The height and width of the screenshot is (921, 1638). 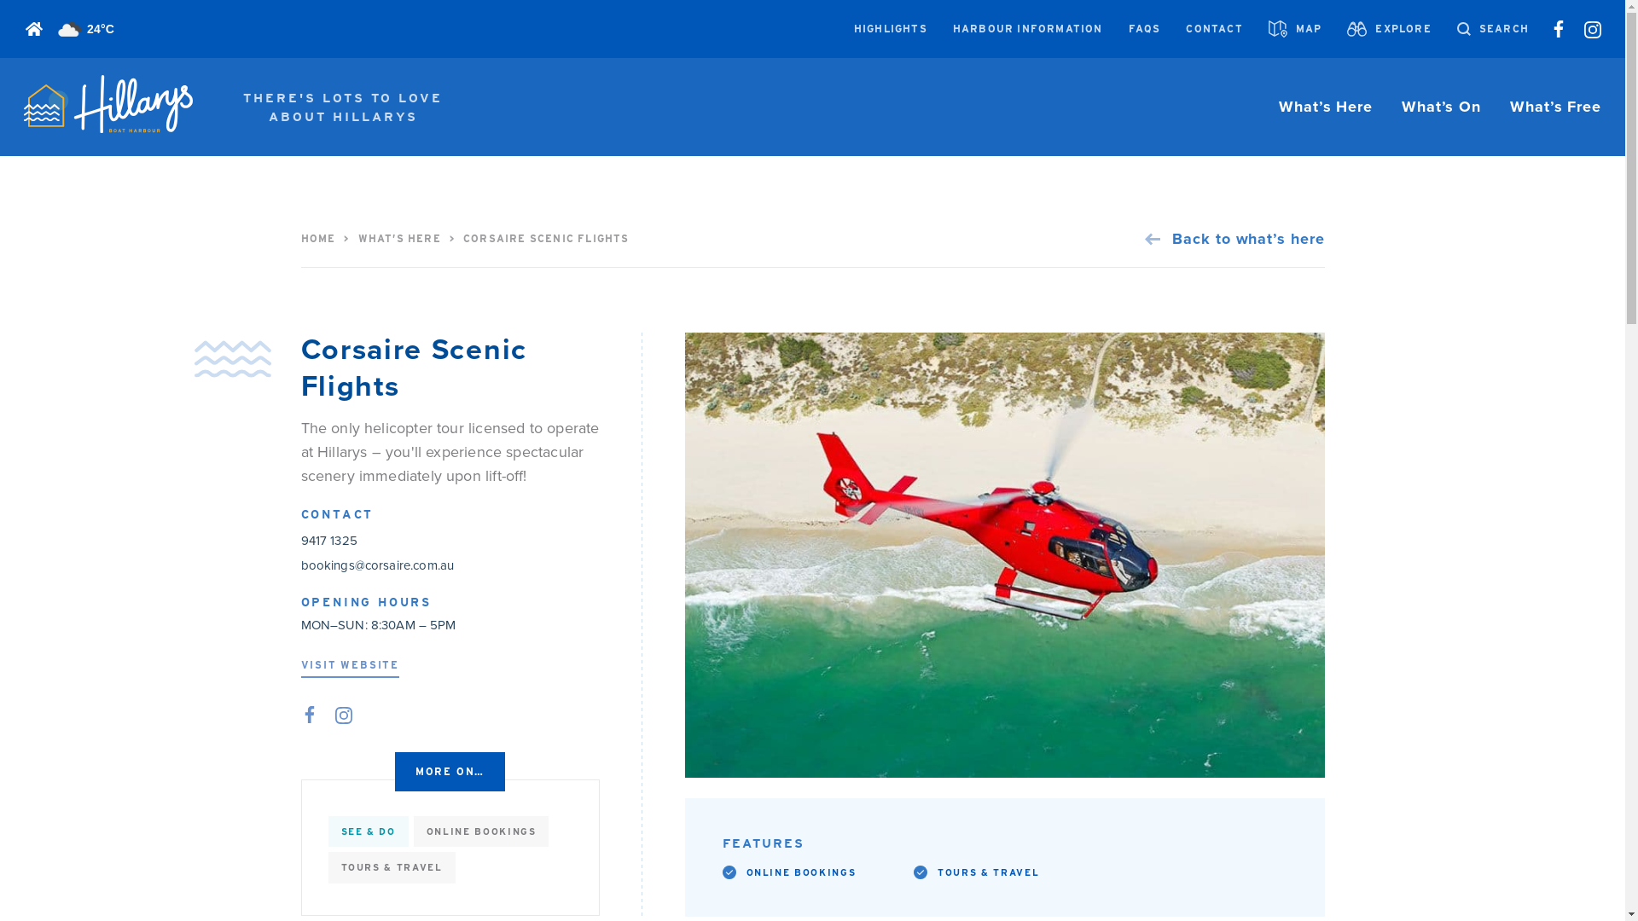 What do you see at coordinates (377, 566) in the screenshot?
I see `bookings@corsaire.com.au` at bounding box center [377, 566].